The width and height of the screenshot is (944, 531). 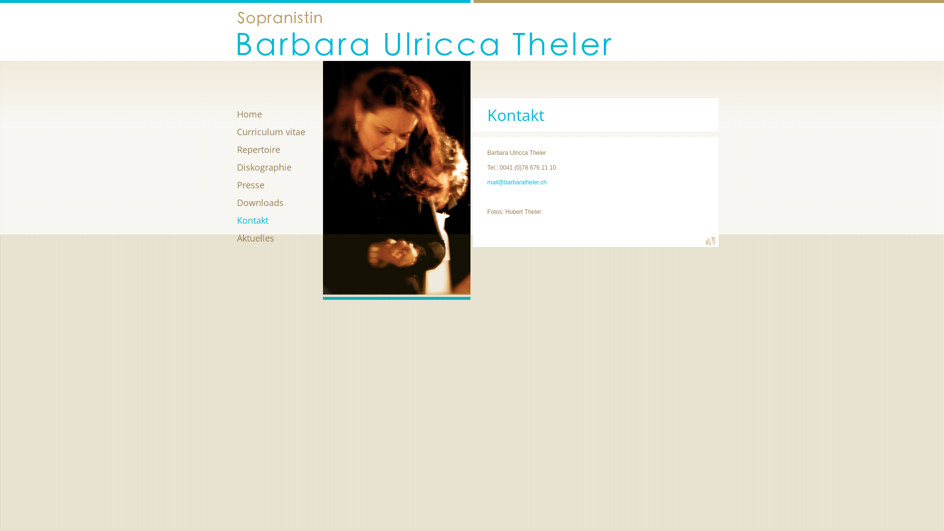 I want to click on Aktuelles, so click(x=280, y=238).